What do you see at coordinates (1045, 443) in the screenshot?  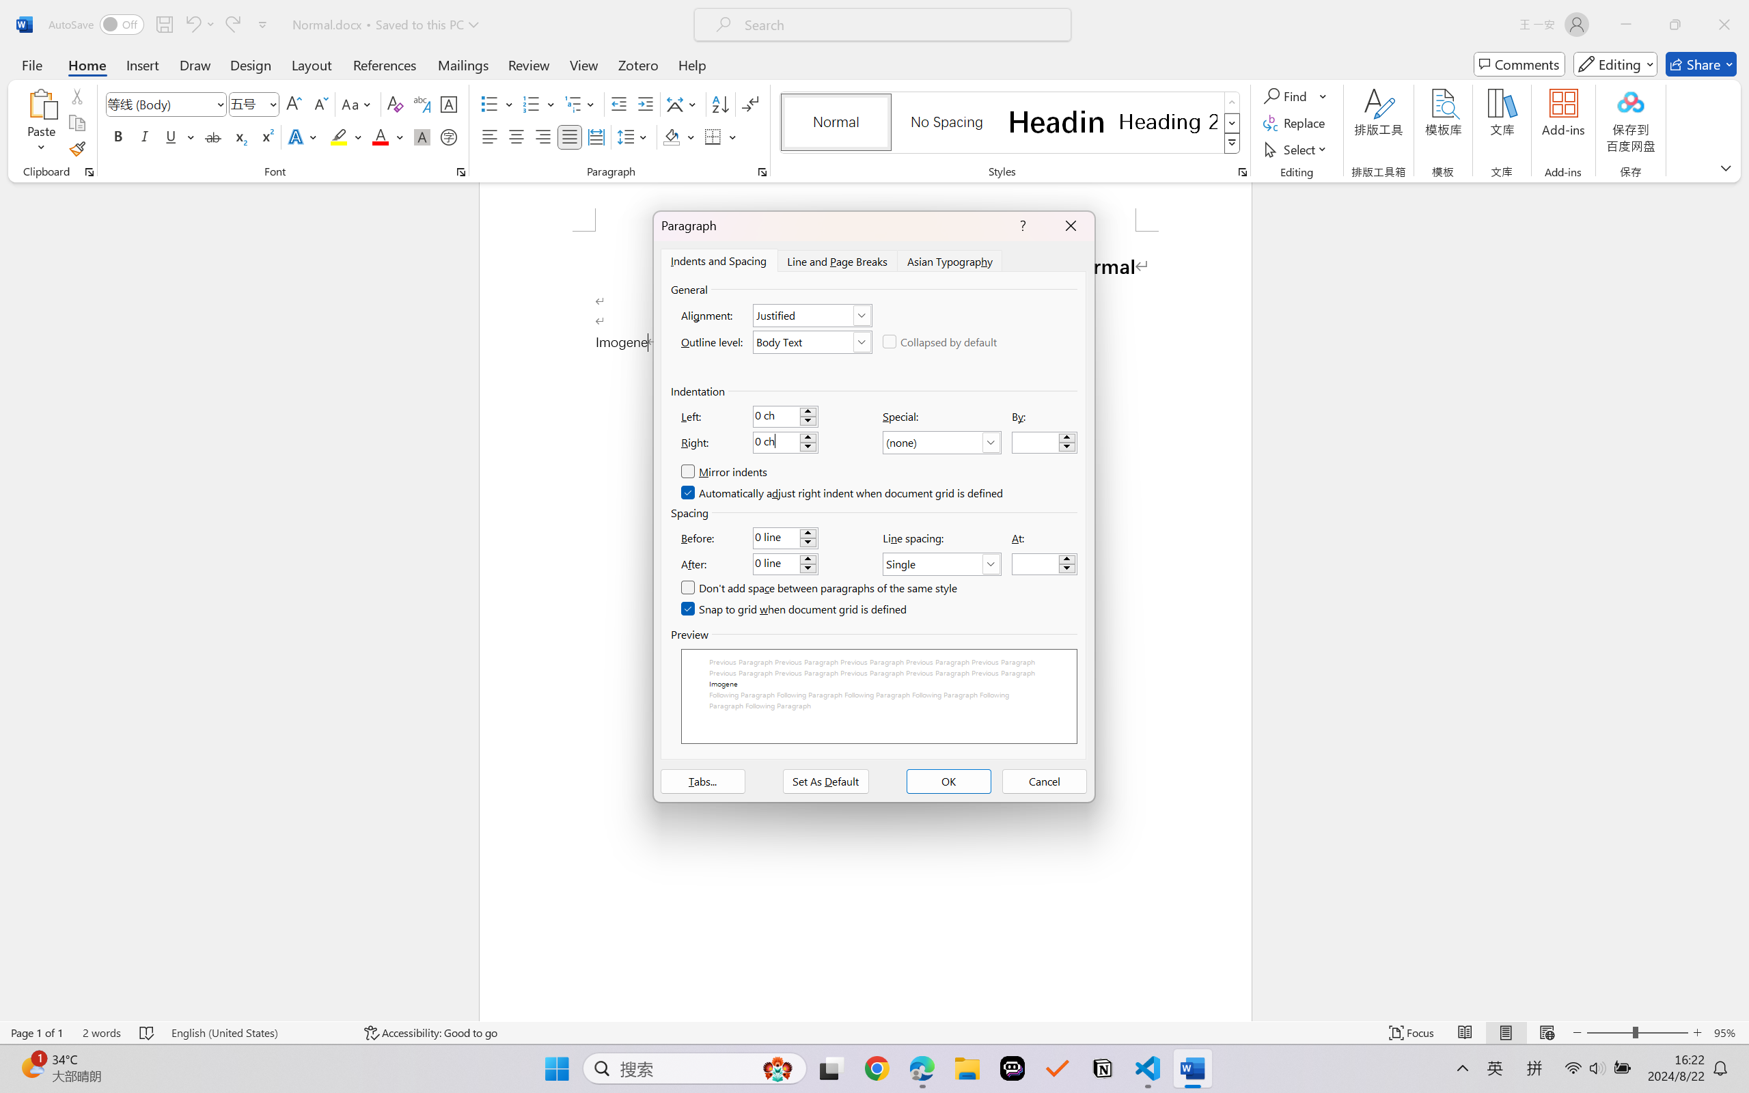 I see `By:` at bounding box center [1045, 443].